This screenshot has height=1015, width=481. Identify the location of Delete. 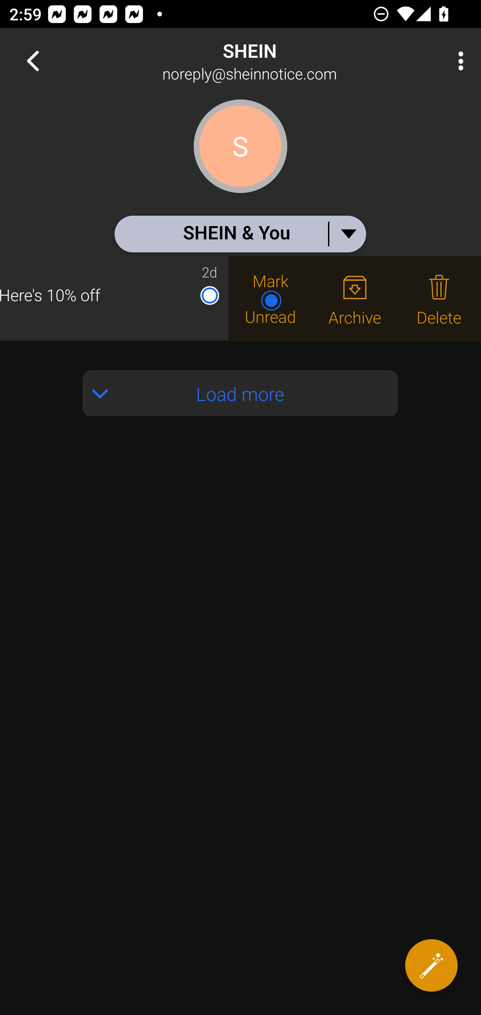
(439, 298).